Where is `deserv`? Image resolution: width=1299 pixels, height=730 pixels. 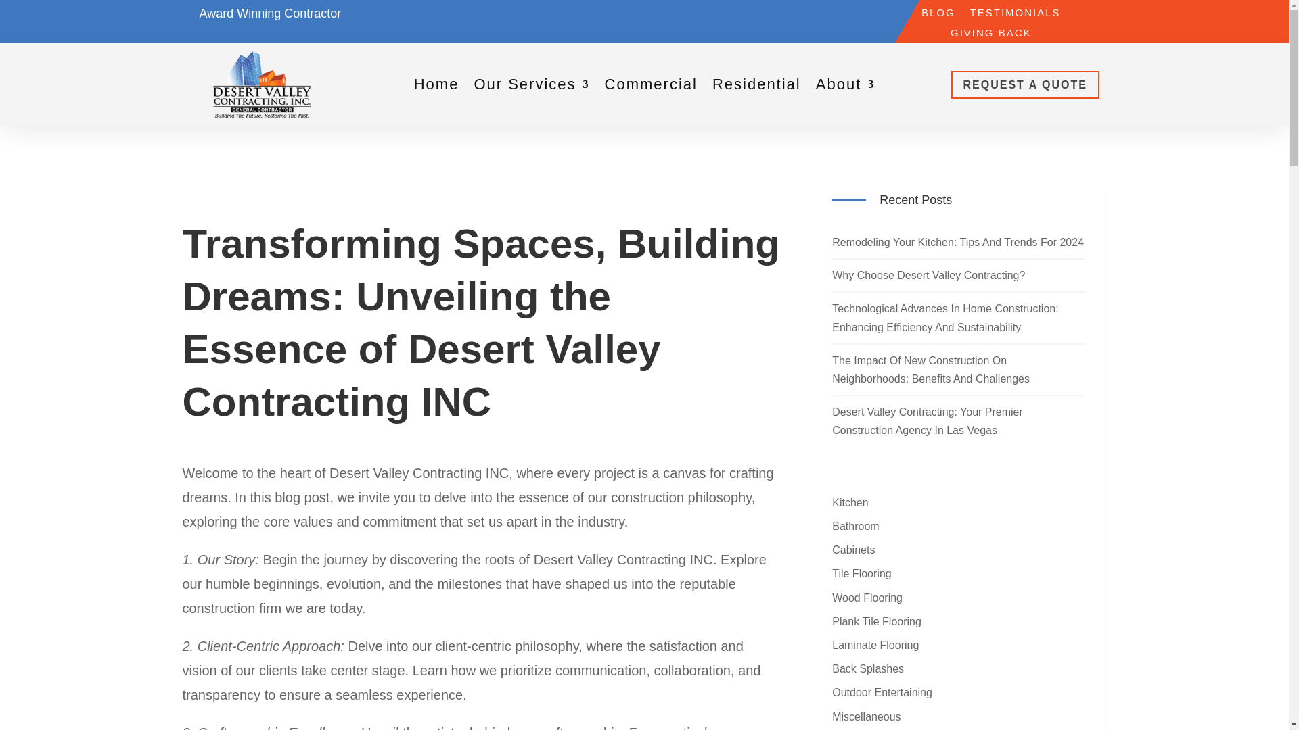 deserv is located at coordinates (263, 84).